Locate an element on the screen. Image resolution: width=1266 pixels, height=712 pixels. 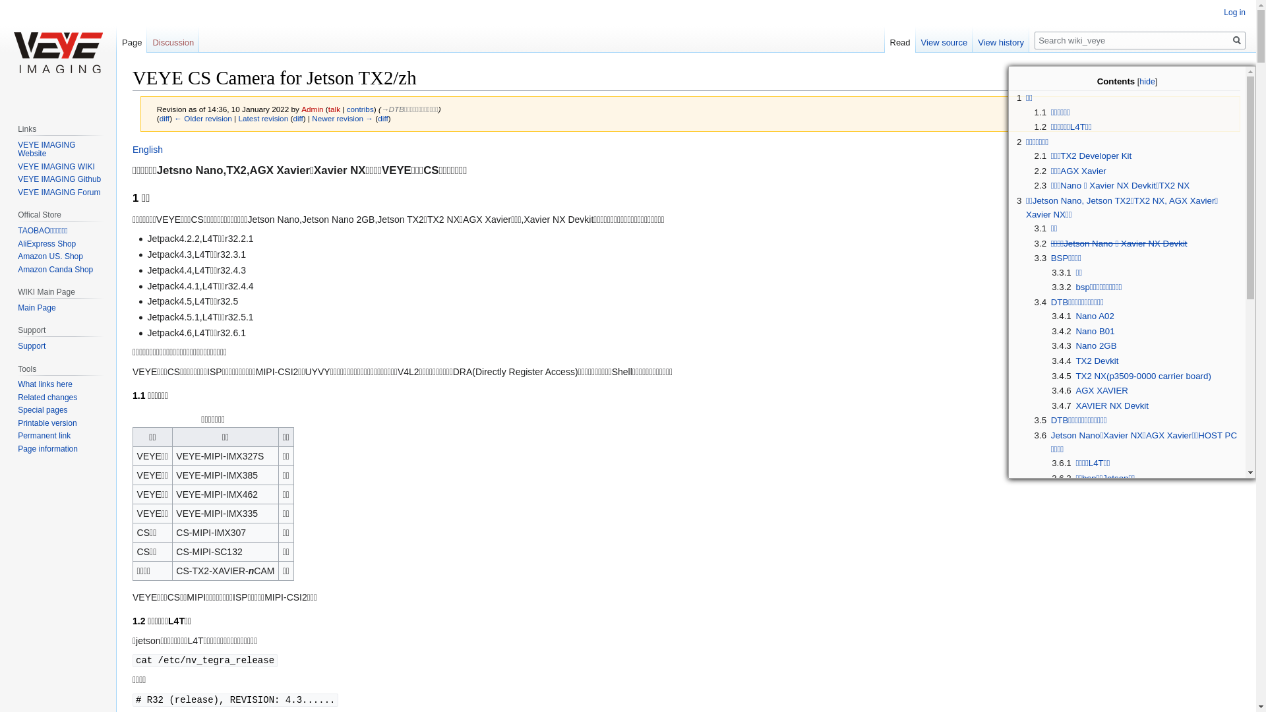
Page is located at coordinates (132, 40).